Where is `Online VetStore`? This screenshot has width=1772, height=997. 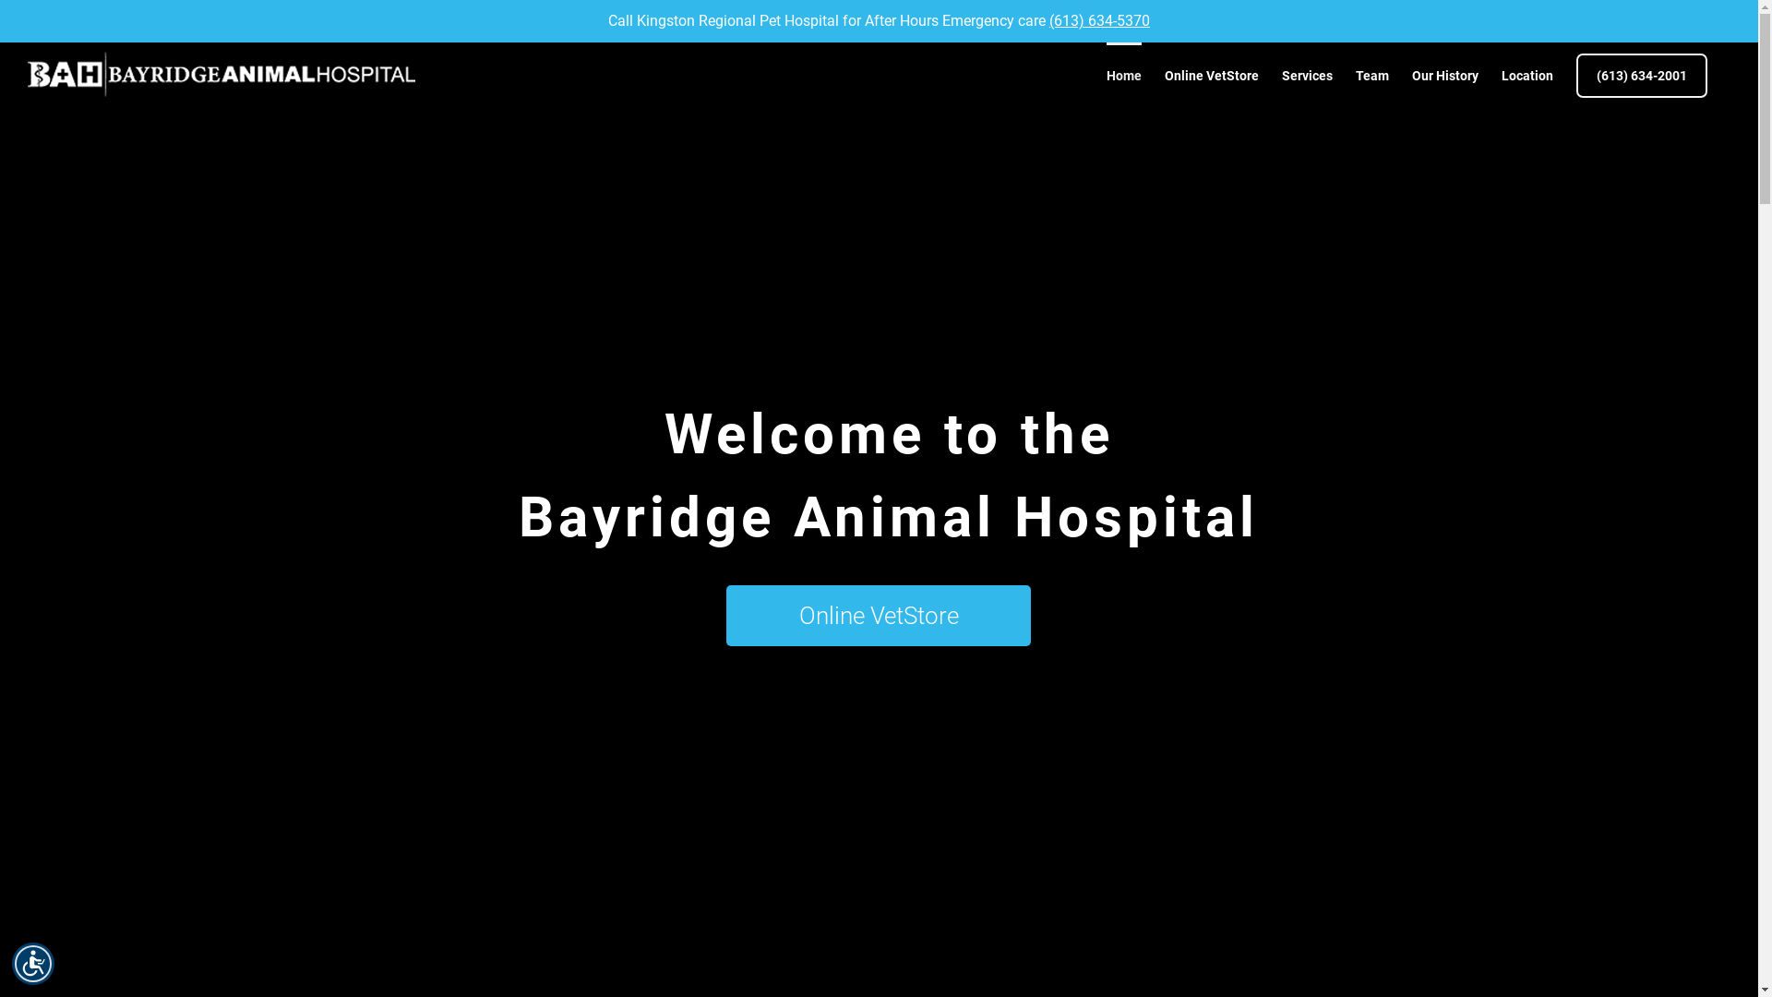 Online VetStore is located at coordinates (1212, 74).